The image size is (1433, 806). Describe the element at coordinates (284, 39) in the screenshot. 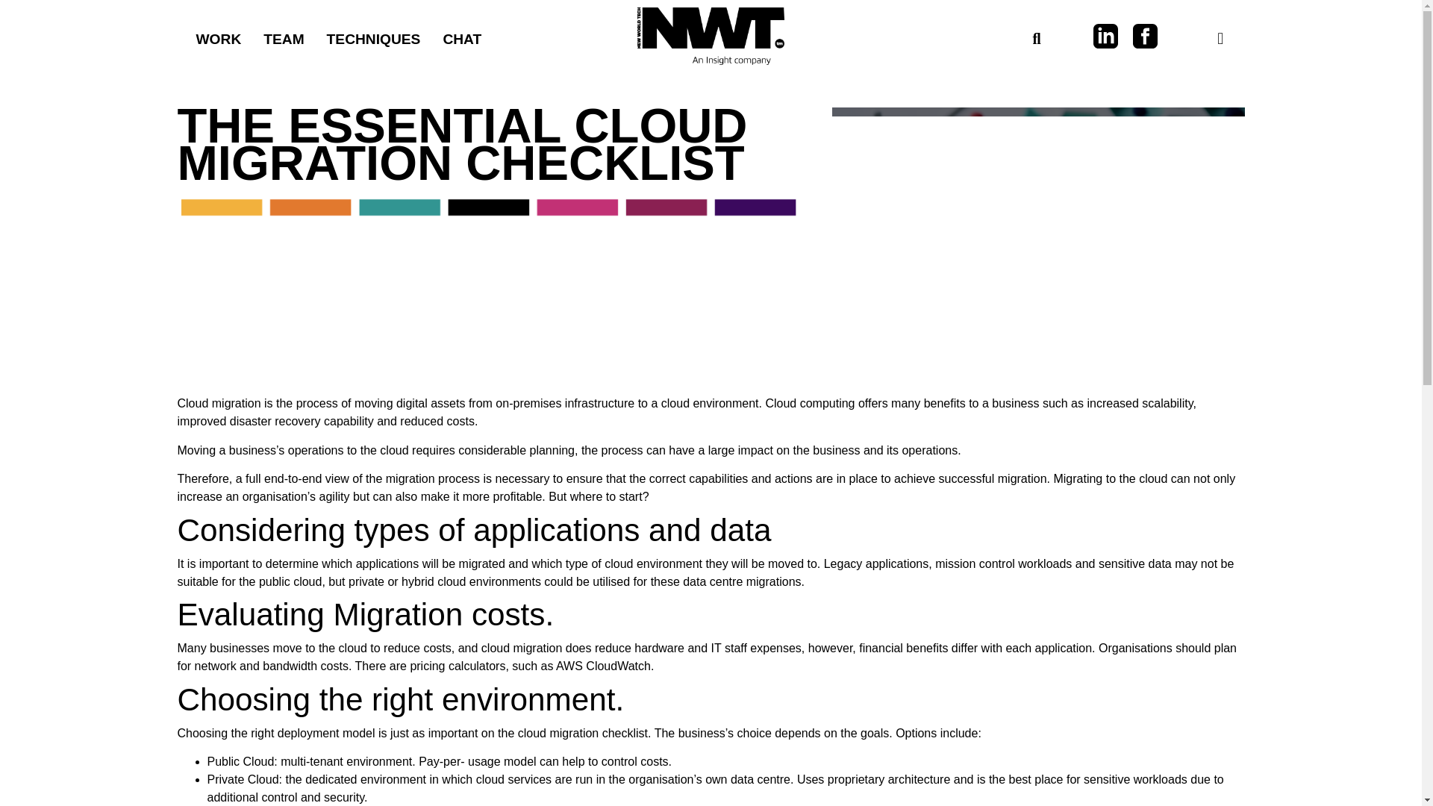

I see `TEAM` at that location.